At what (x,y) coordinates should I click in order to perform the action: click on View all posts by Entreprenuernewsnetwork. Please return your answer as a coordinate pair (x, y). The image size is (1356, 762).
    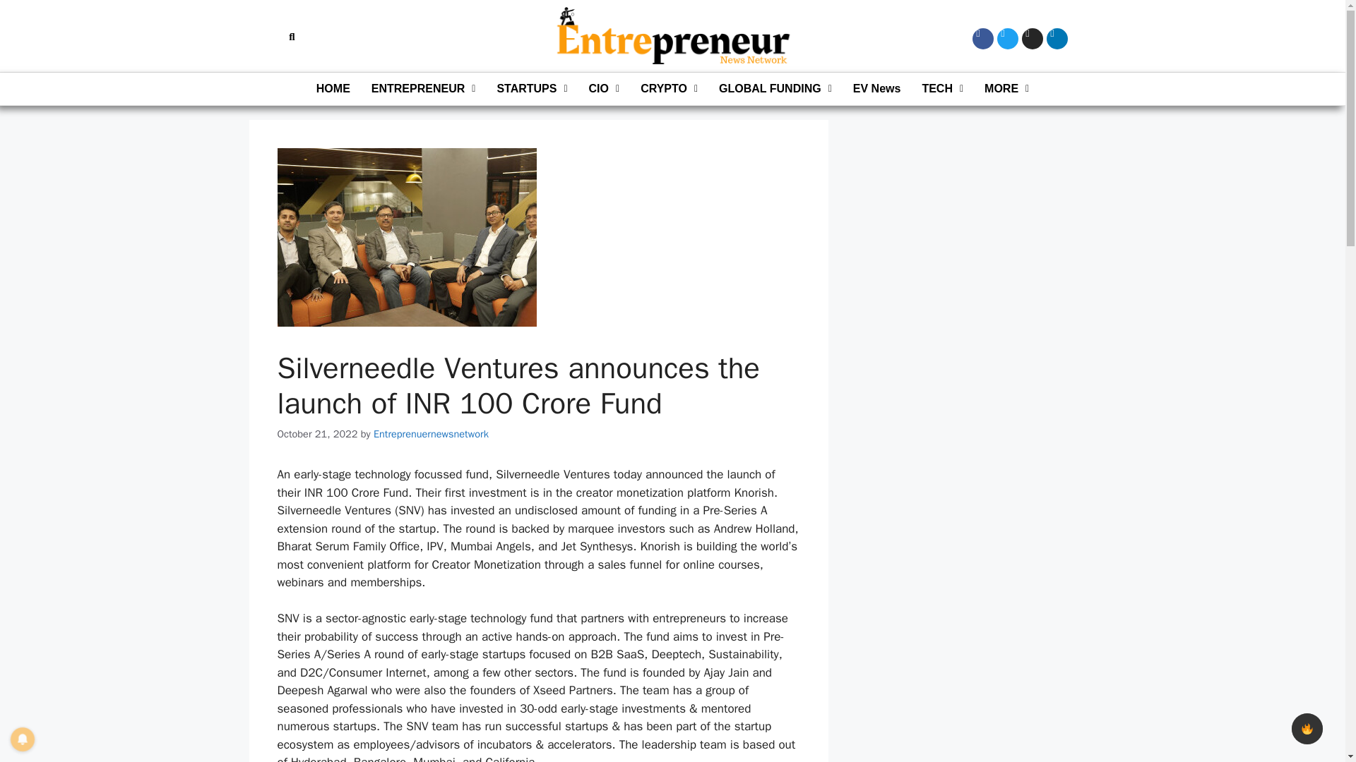
    Looking at the image, I should click on (431, 433).